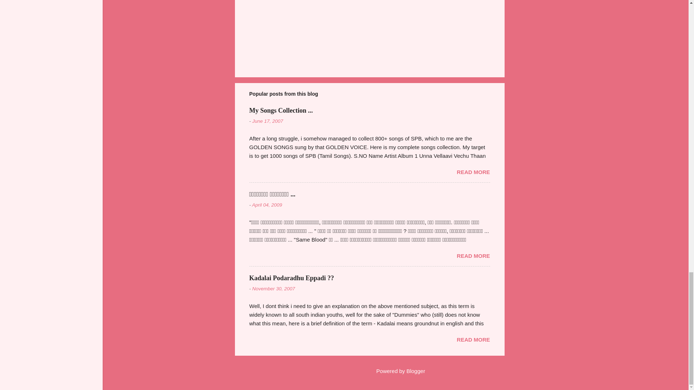 This screenshot has height=390, width=694. Describe the element at coordinates (267, 205) in the screenshot. I see `April 04, 2009` at that location.